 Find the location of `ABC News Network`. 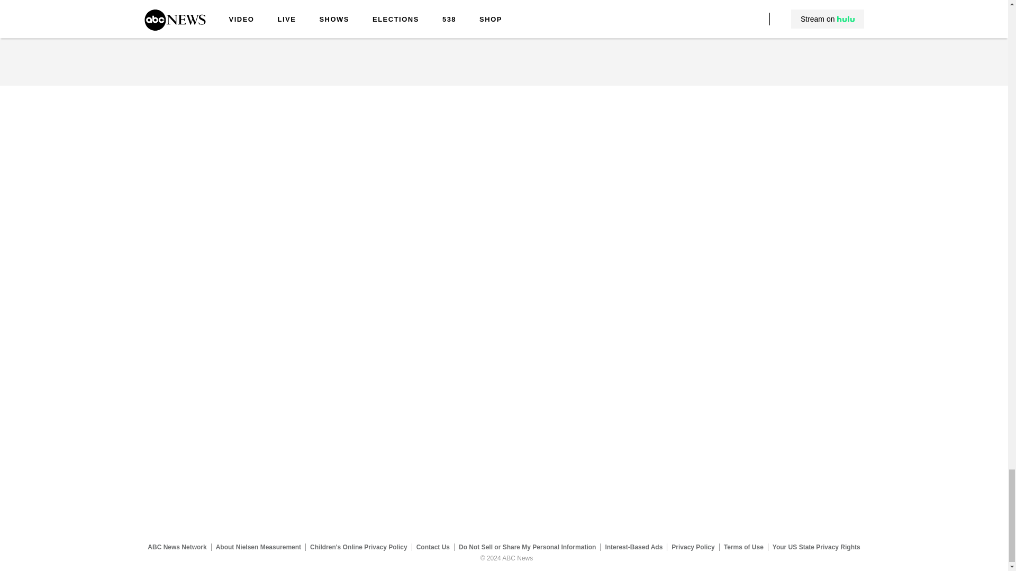

ABC News Network is located at coordinates (177, 547).